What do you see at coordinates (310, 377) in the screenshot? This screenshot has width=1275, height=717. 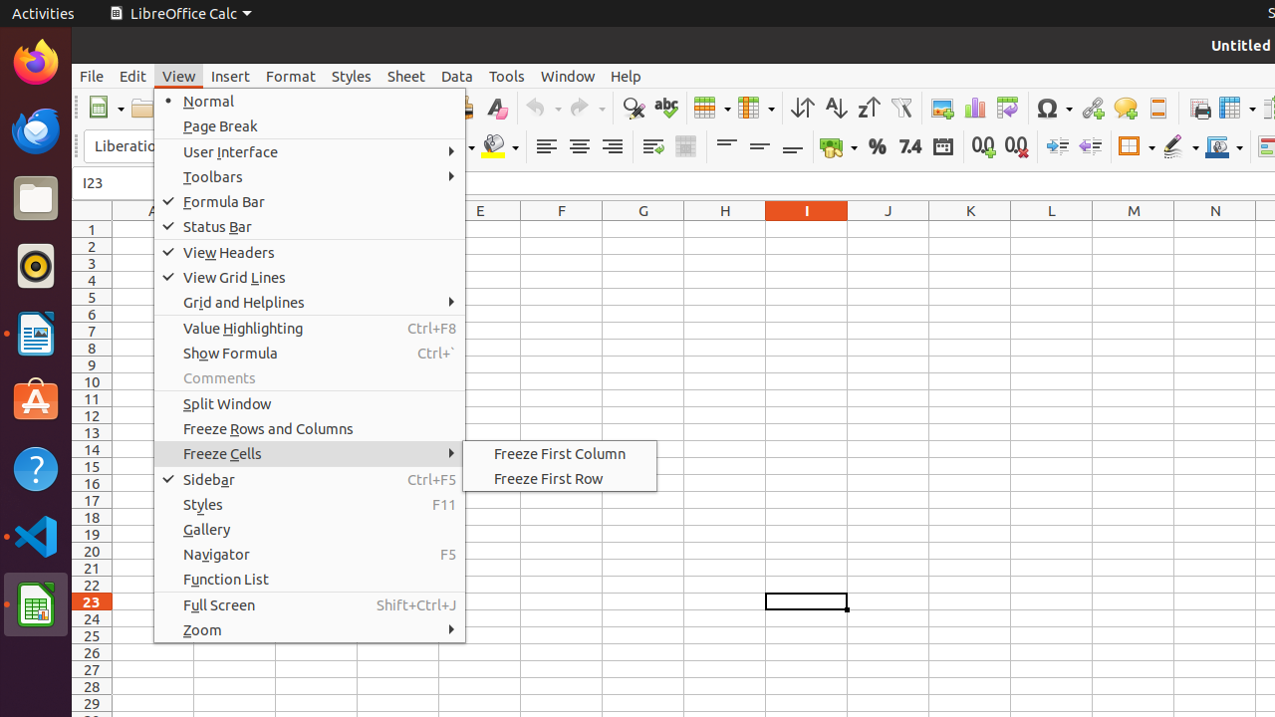 I see `Comments` at bounding box center [310, 377].